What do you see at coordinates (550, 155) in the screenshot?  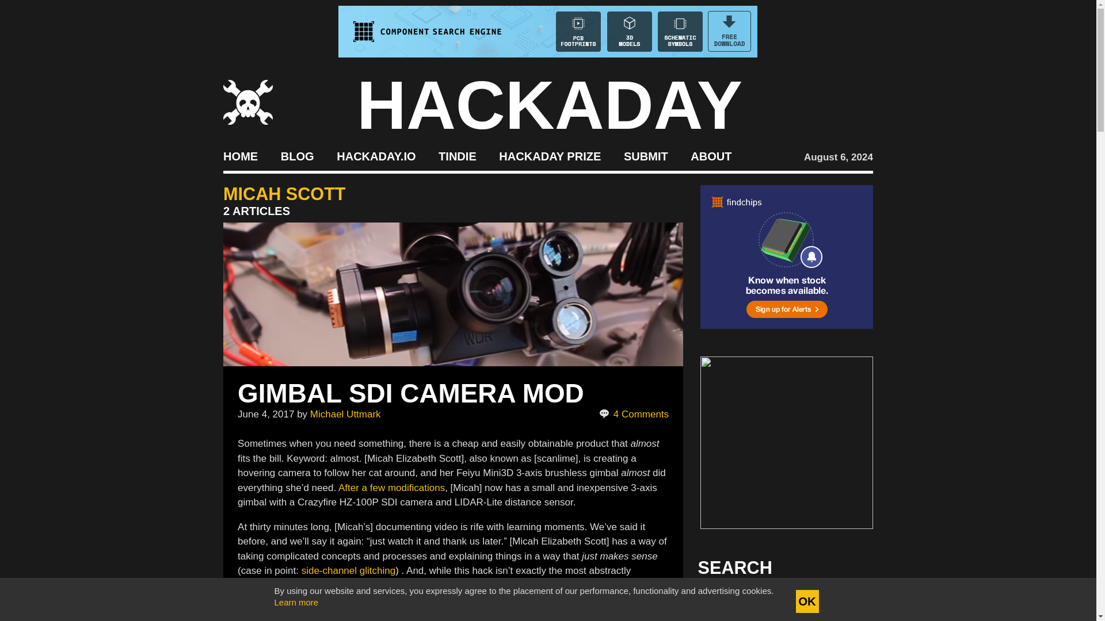 I see `HACKADAY PRIZE` at bounding box center [550, 155].